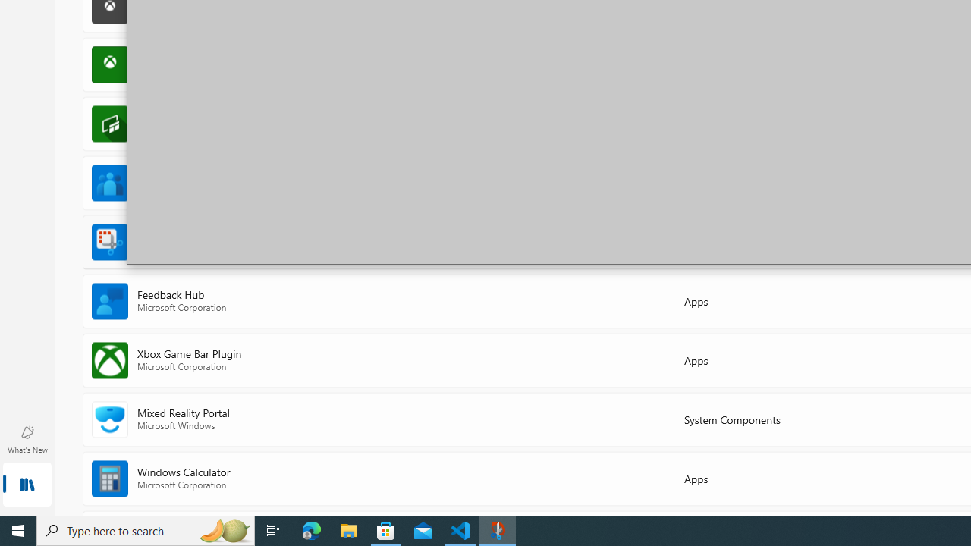 The image size is (971, 546). What do you see at coordinates (460, 531) in the screenshot?
I see `Visual Studio Code - 1 running window` at bounding box center [460, 531].